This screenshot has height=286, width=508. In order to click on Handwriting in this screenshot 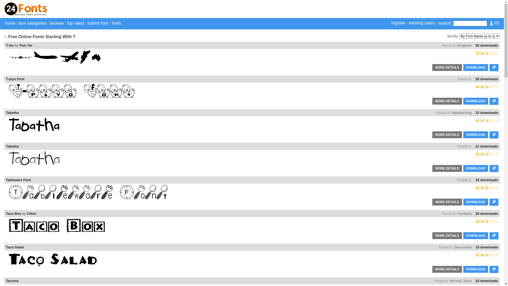, I will do `click(462, 113)`.